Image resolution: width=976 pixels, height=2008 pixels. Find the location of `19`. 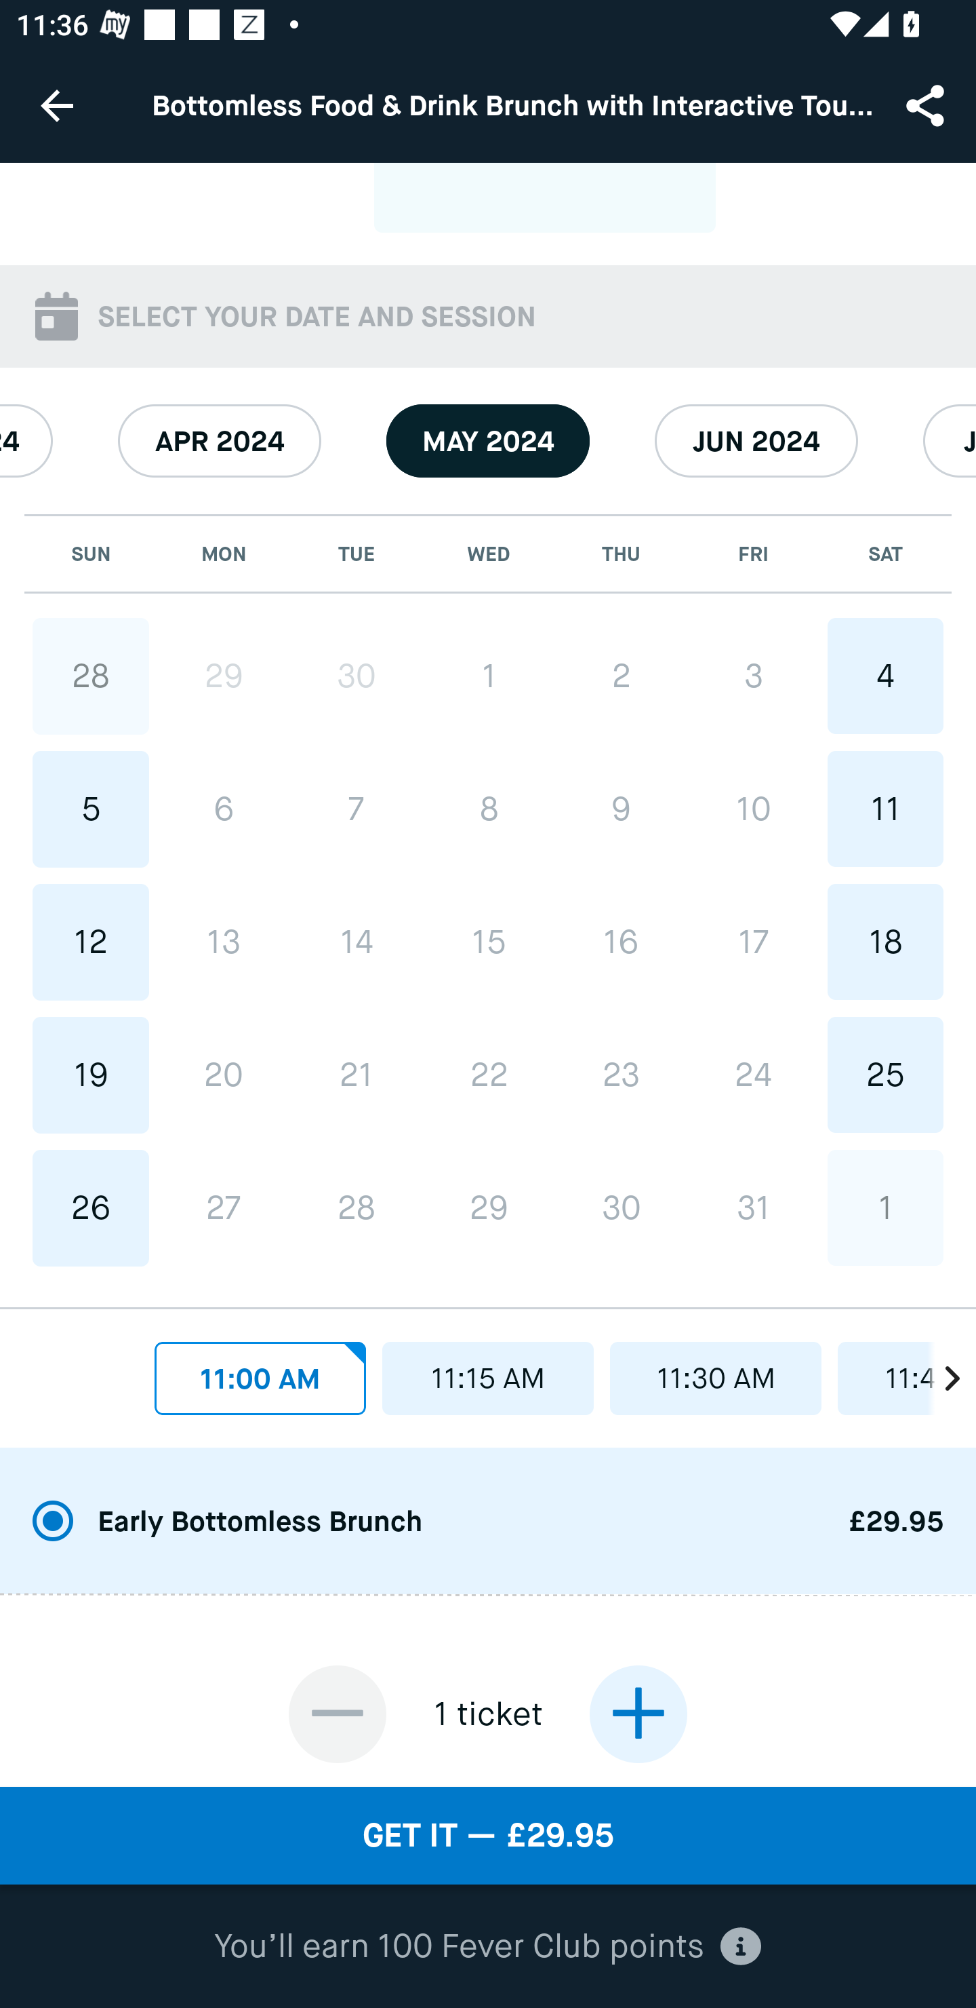

19 is located at coordinates (91, 1075).